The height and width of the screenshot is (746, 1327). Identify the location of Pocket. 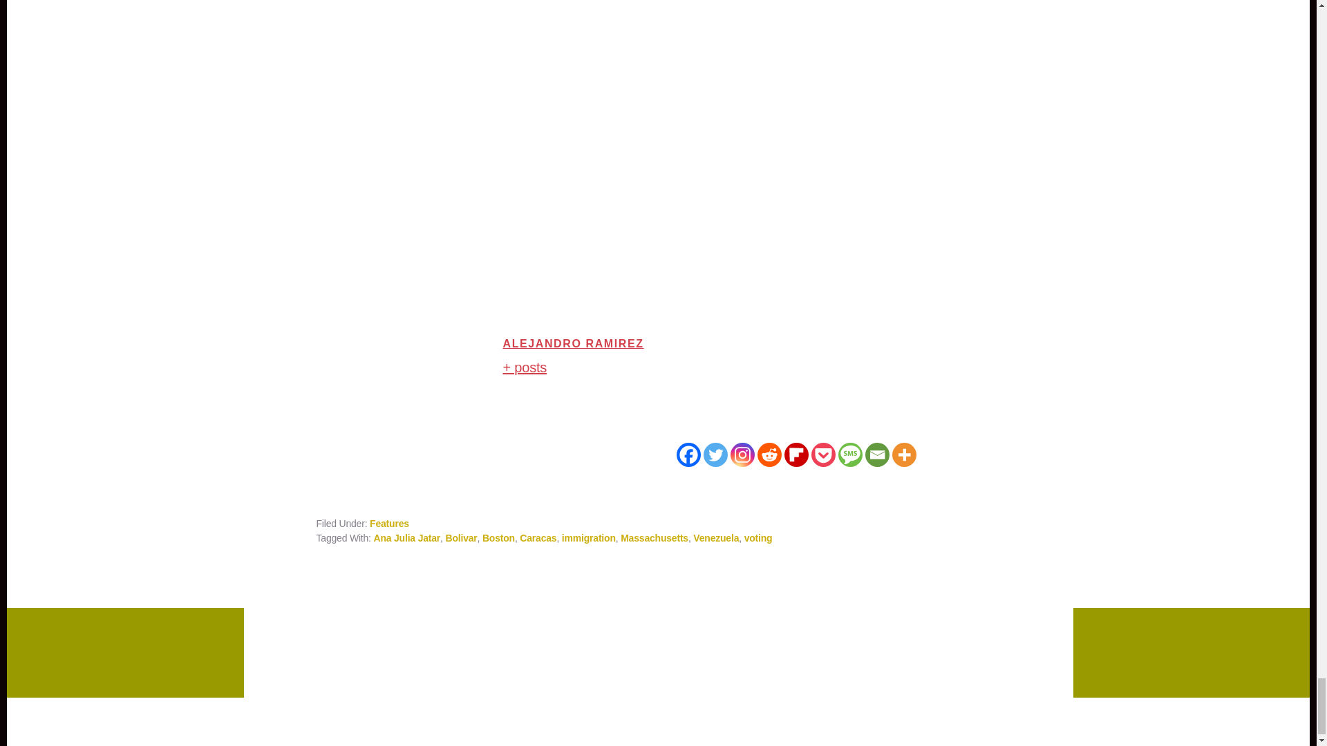
(823, 455).